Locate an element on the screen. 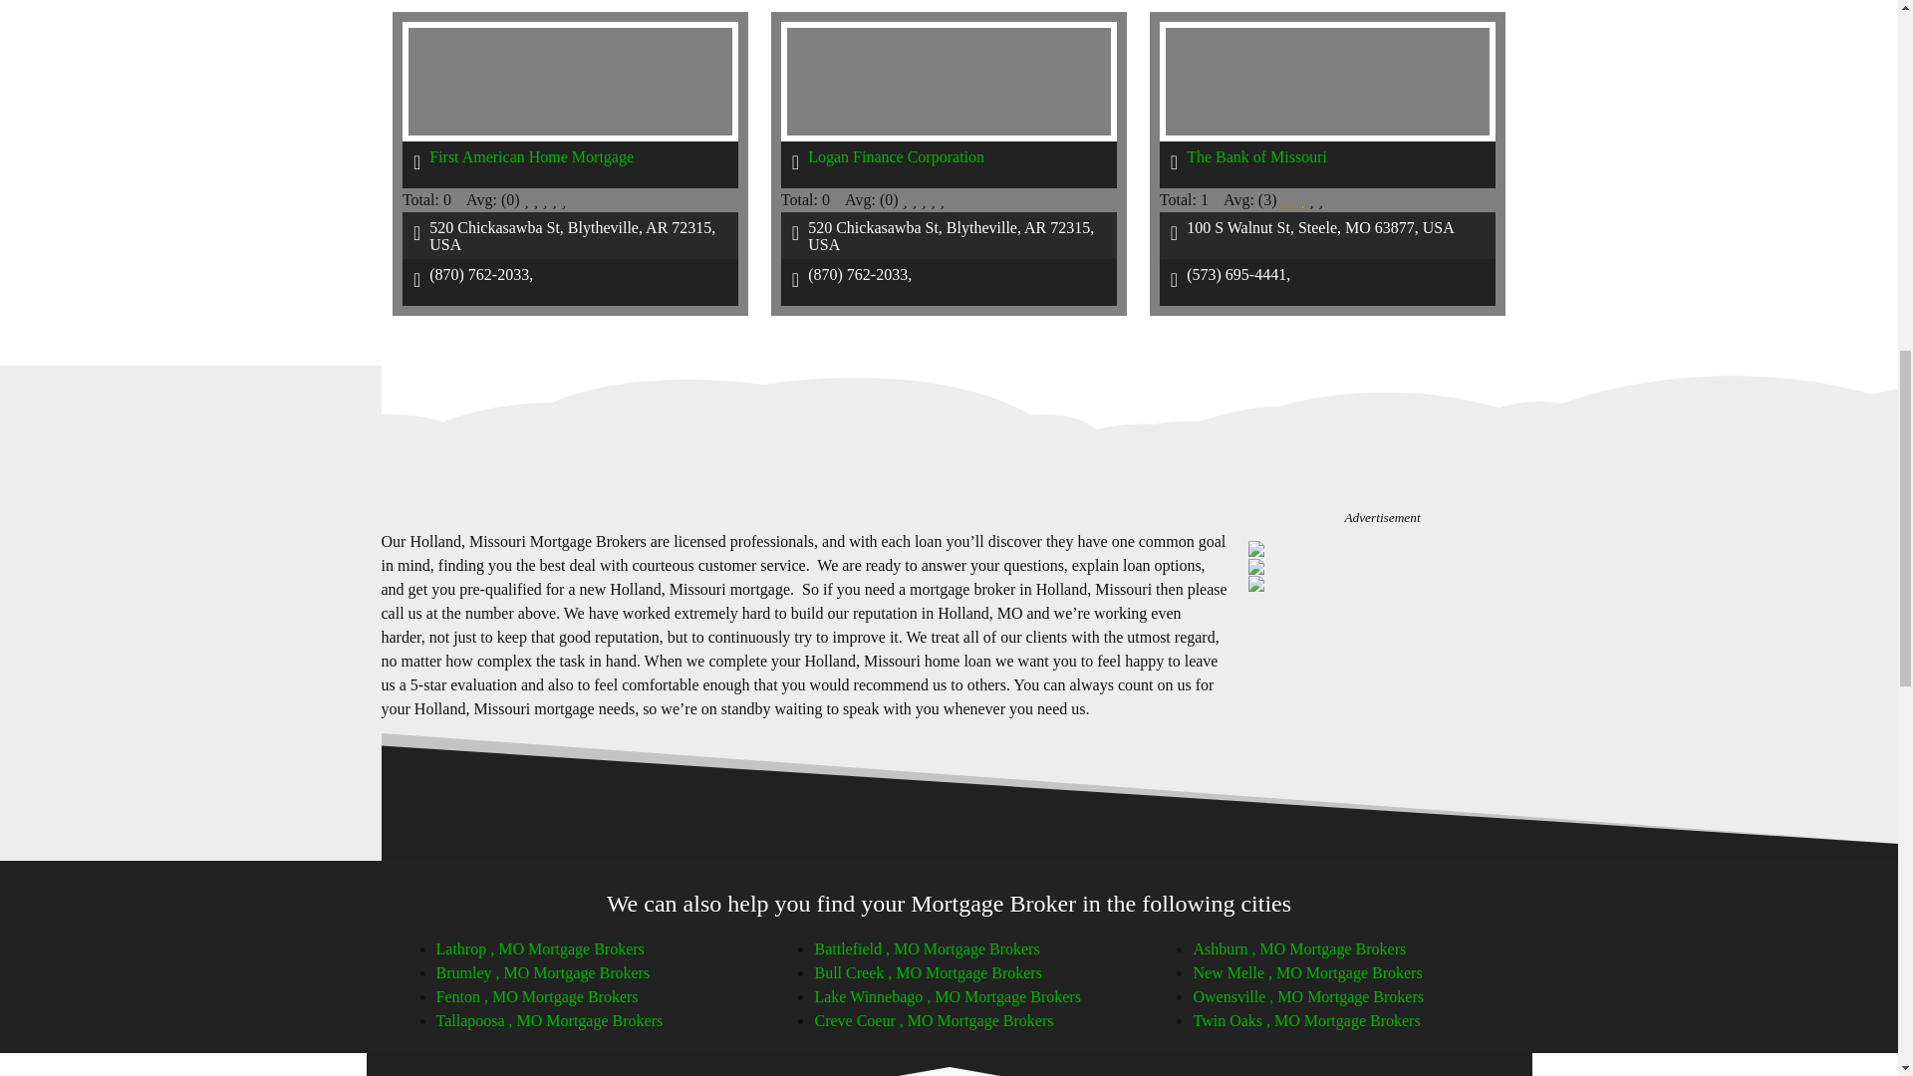 The image size is (1913, 1076). Twin Oaks , MO Mortgage Brokers is located at coordinates (1305, 1020).